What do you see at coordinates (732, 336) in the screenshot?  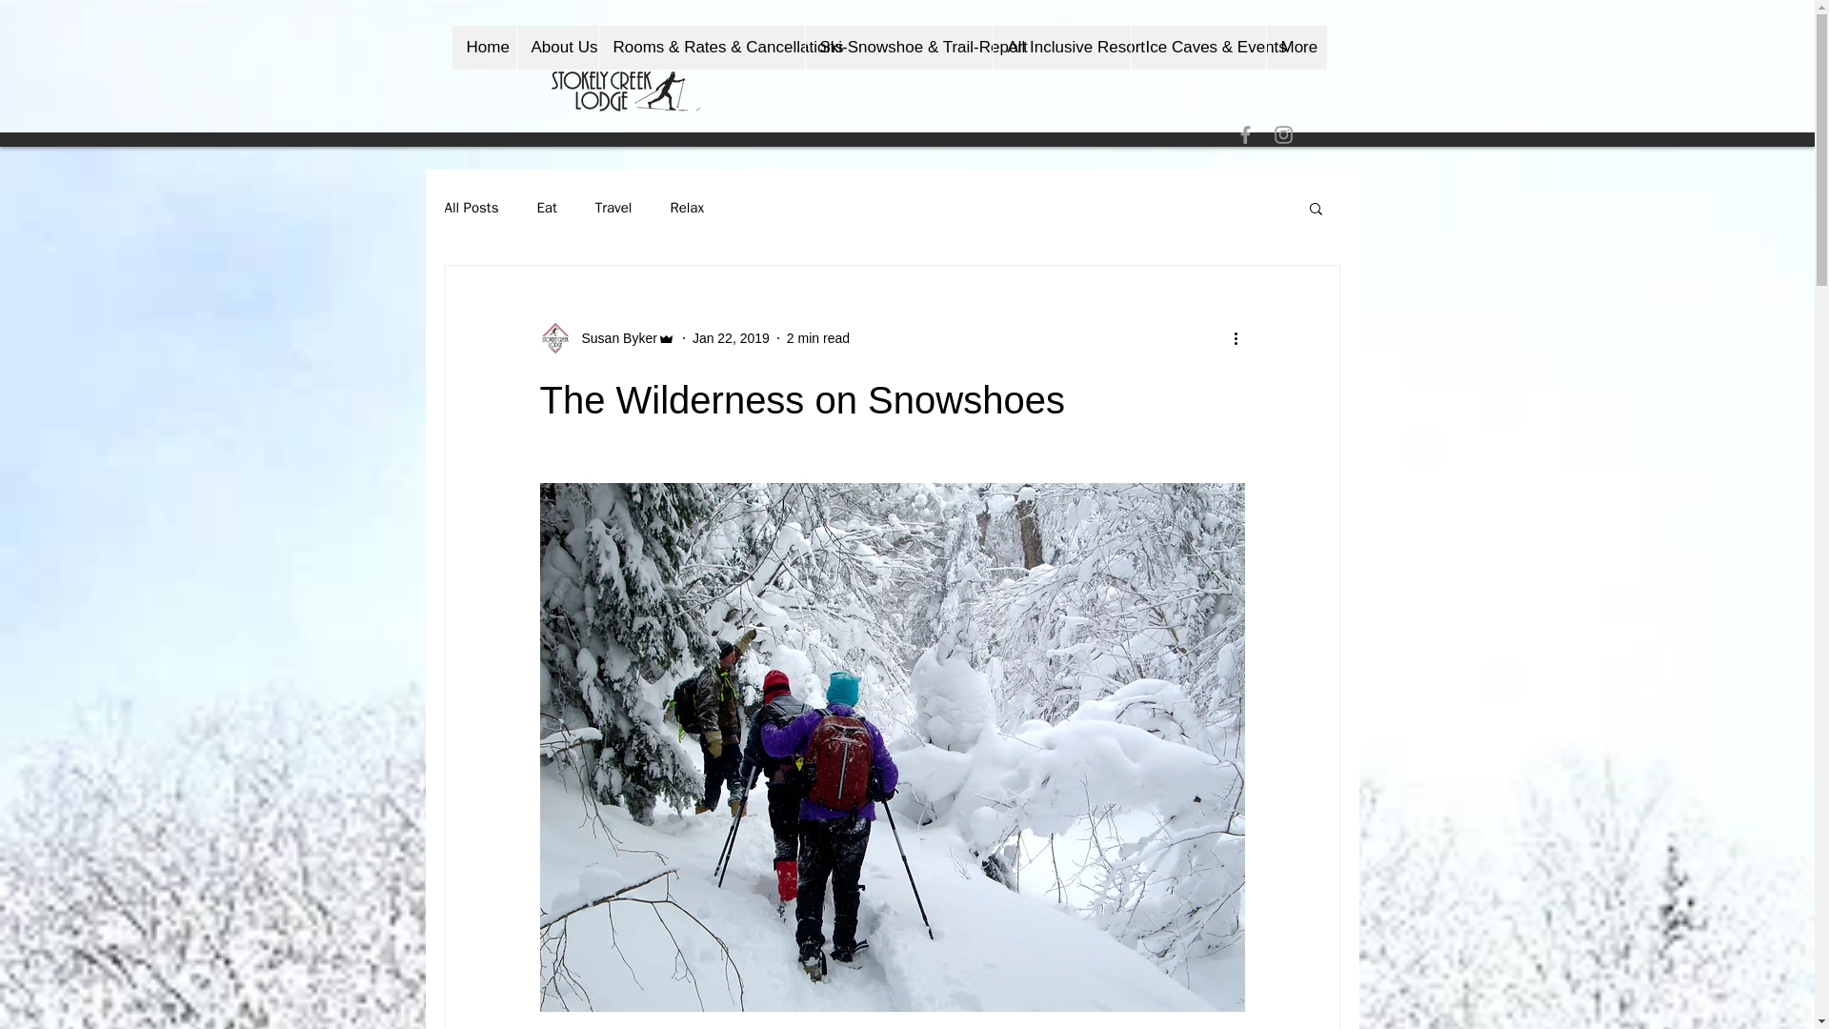 I see `Jan 22, 2019` at bounding box center [732, 336].